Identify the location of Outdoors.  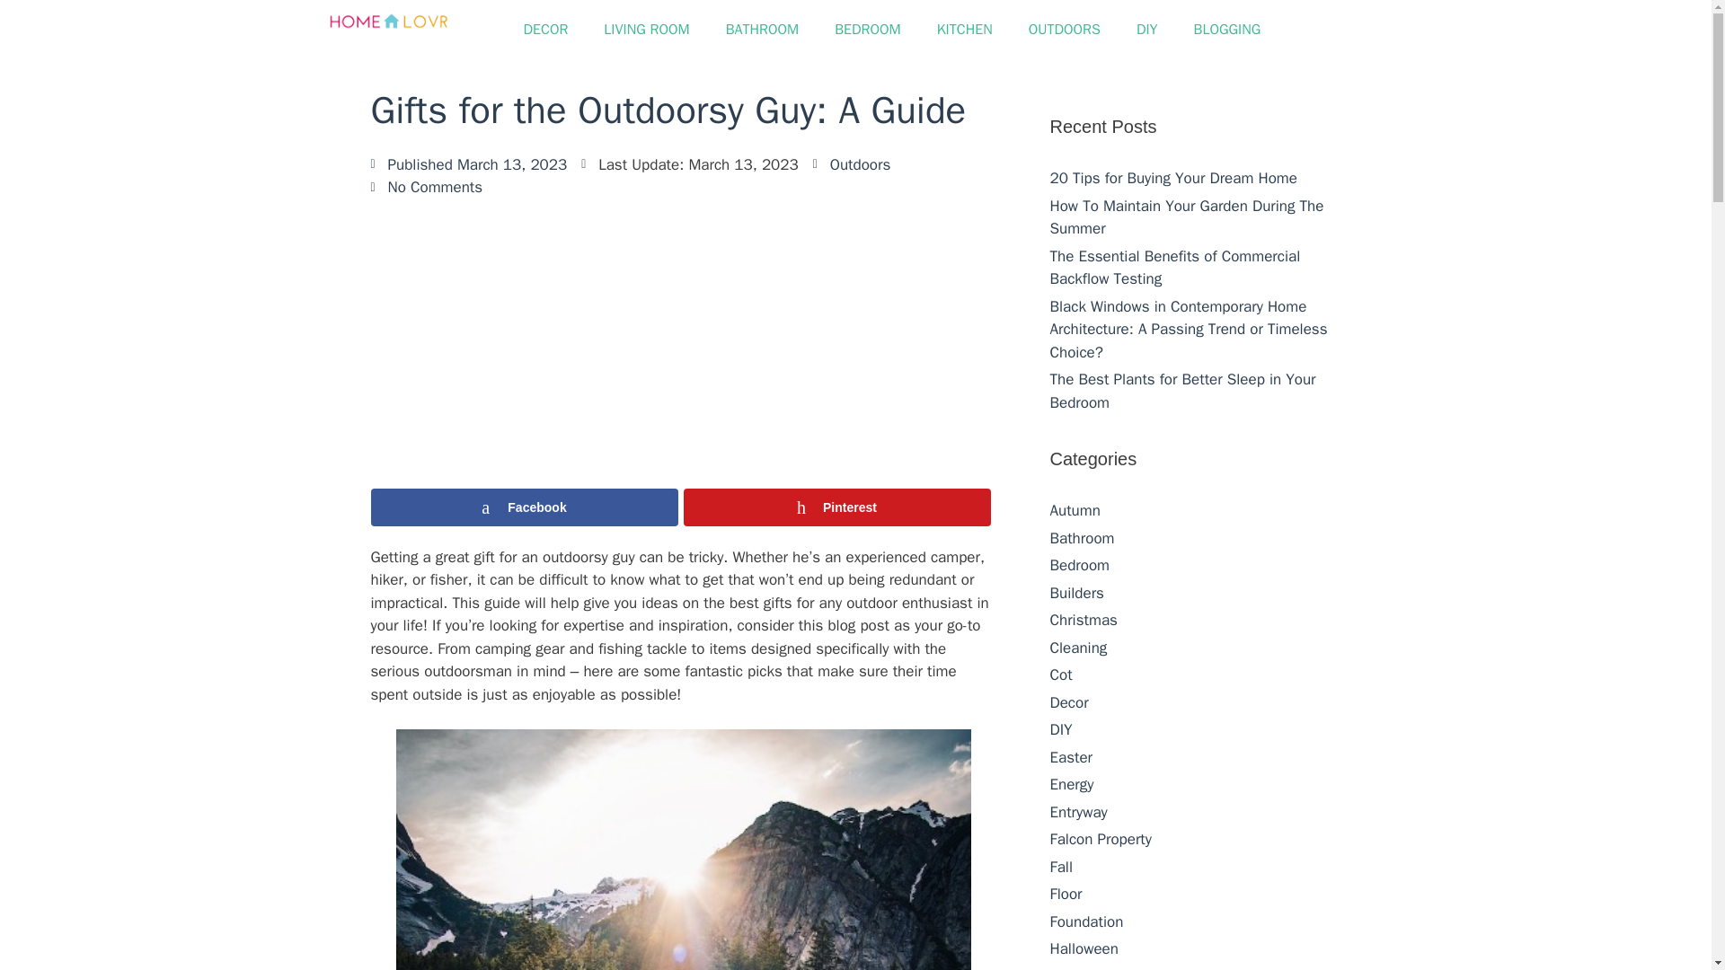
(861, 164).